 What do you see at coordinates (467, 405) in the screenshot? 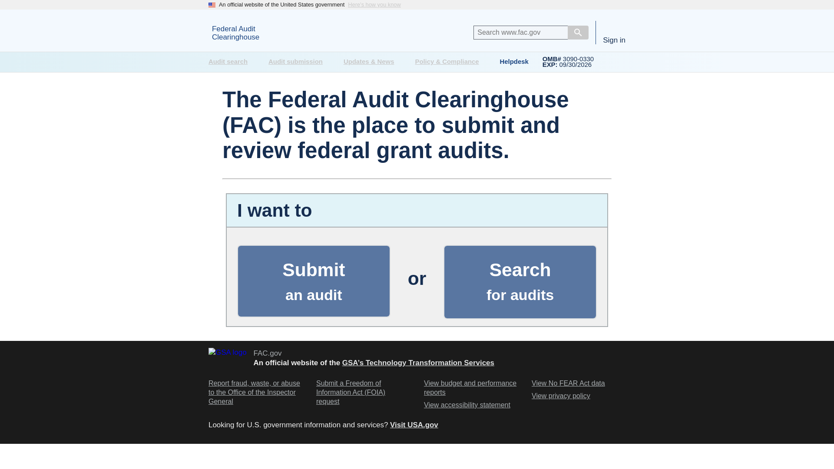
I see `View accessibility statement` at bounding box center [467, 405].